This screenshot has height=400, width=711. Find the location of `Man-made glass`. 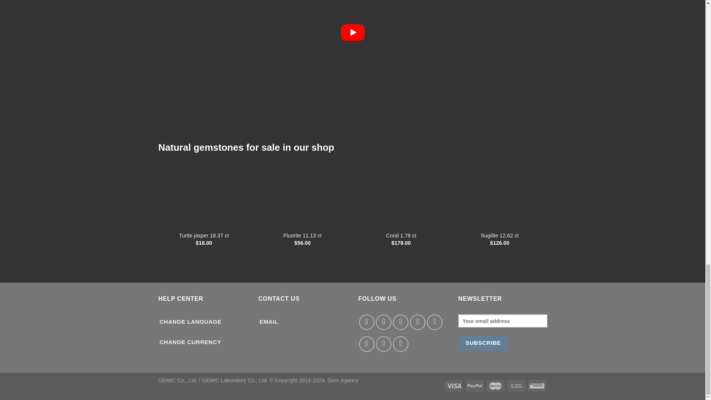

Man-made glass is located at coordinates (302, 192).